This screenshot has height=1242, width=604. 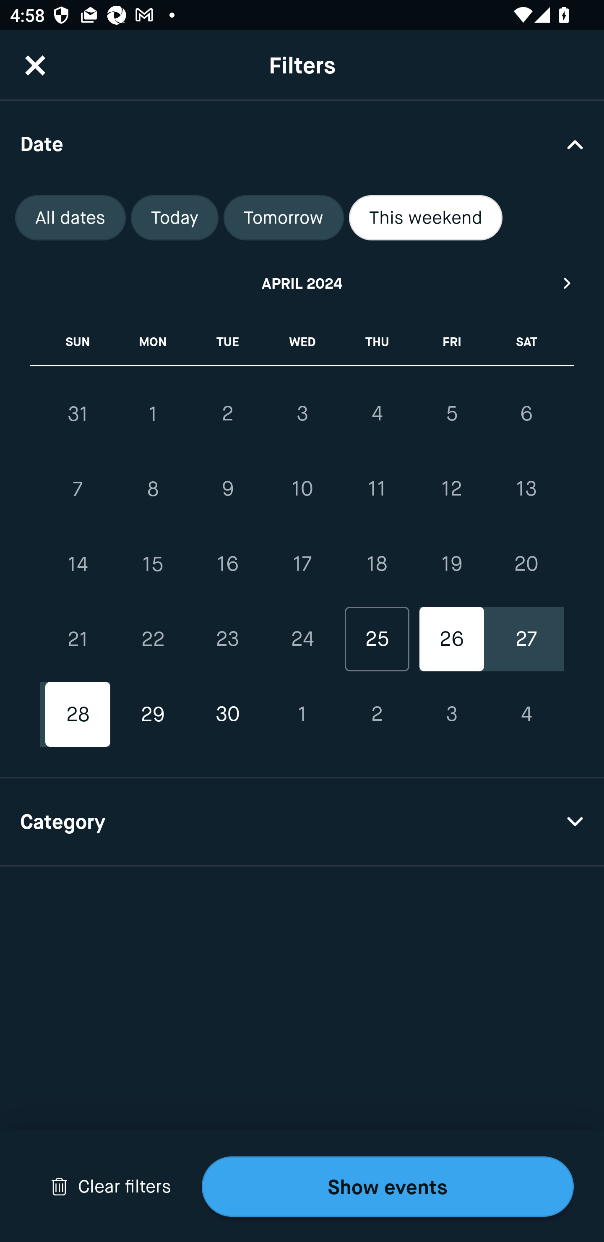 I want to click on 2, so click(x=377, y=714).